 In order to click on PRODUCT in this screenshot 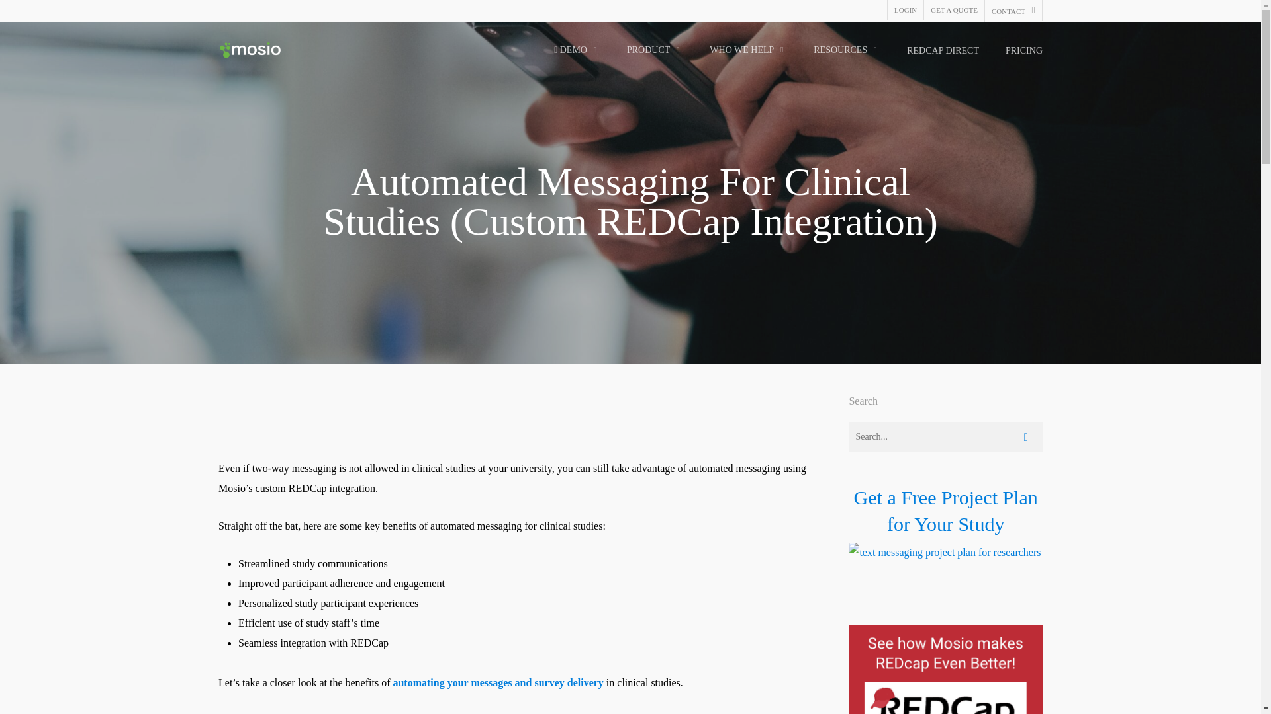, I will do `click(655, 50)`.